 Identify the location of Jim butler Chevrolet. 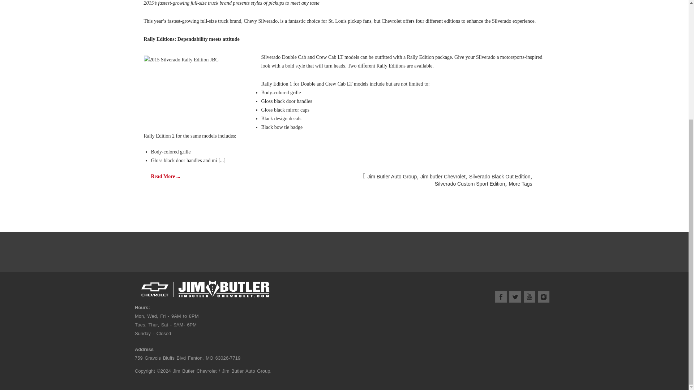
(443, 176).